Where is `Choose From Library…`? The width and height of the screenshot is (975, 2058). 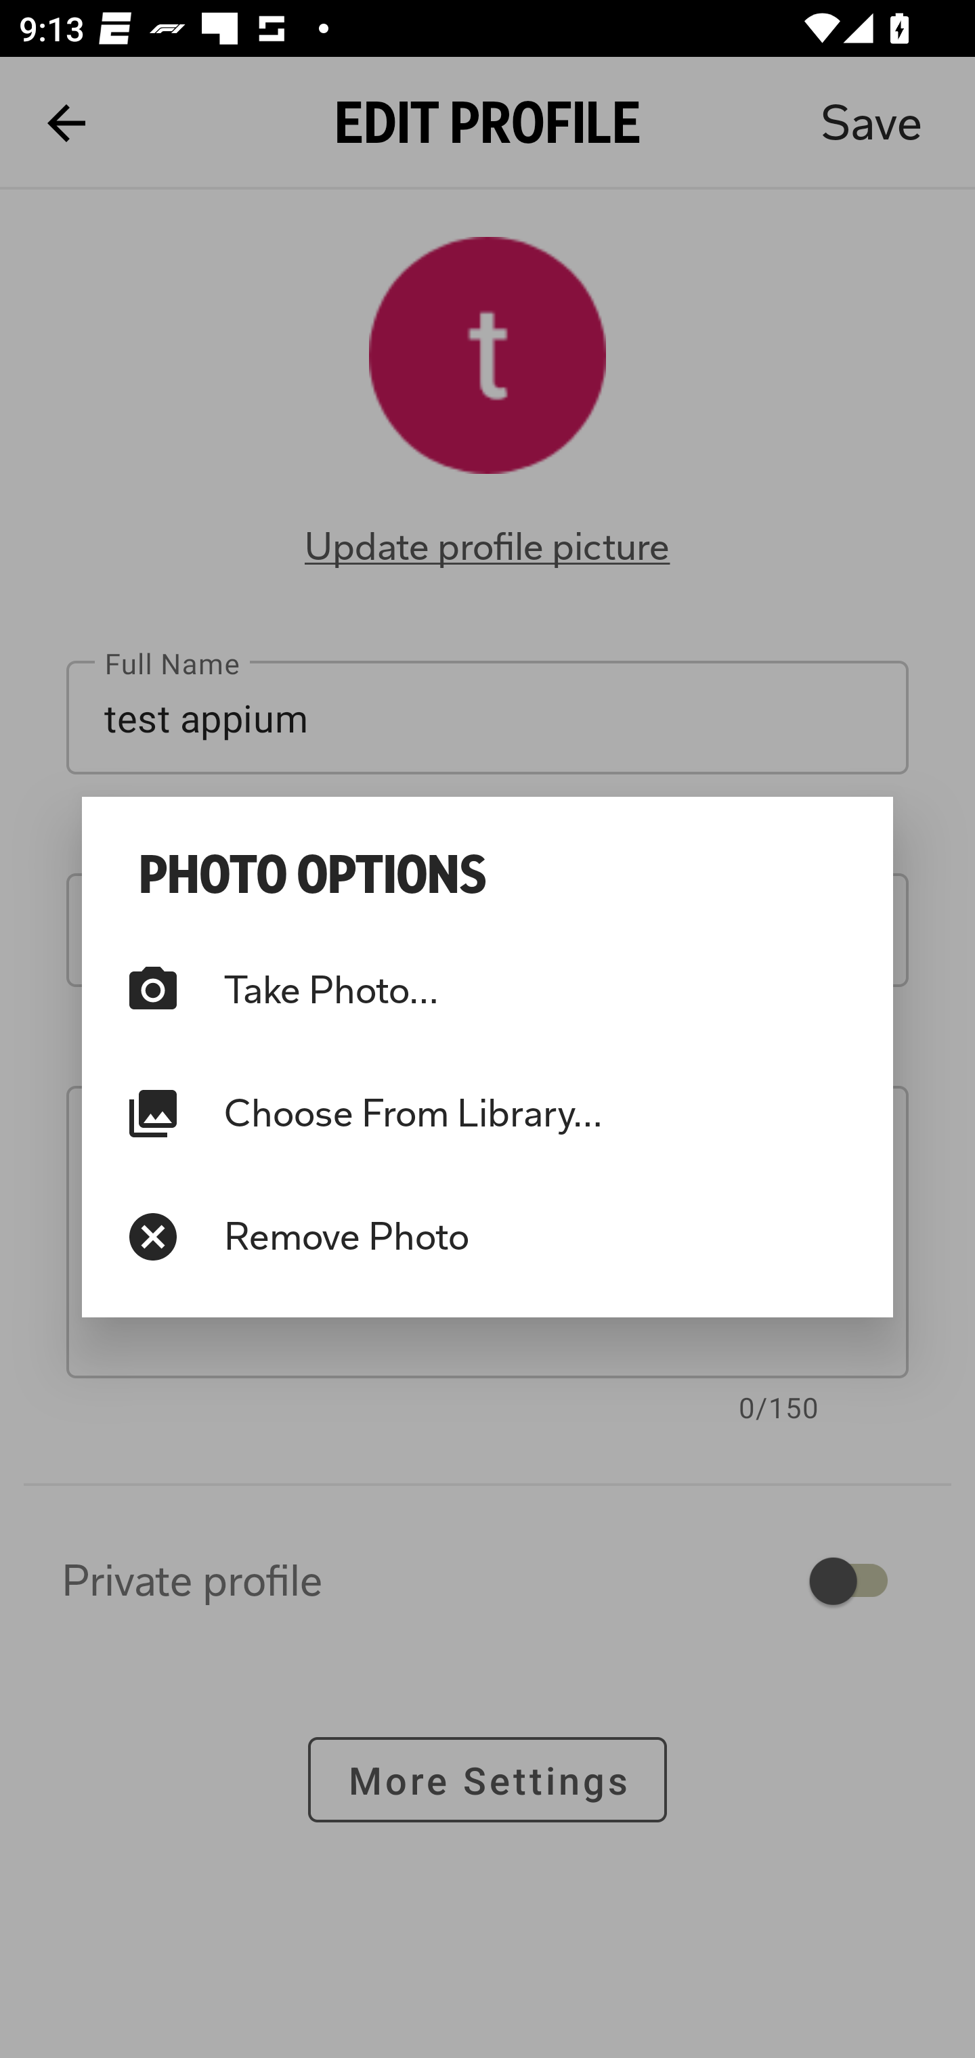
Choose From Library… is located at coordinates (487, 1113).